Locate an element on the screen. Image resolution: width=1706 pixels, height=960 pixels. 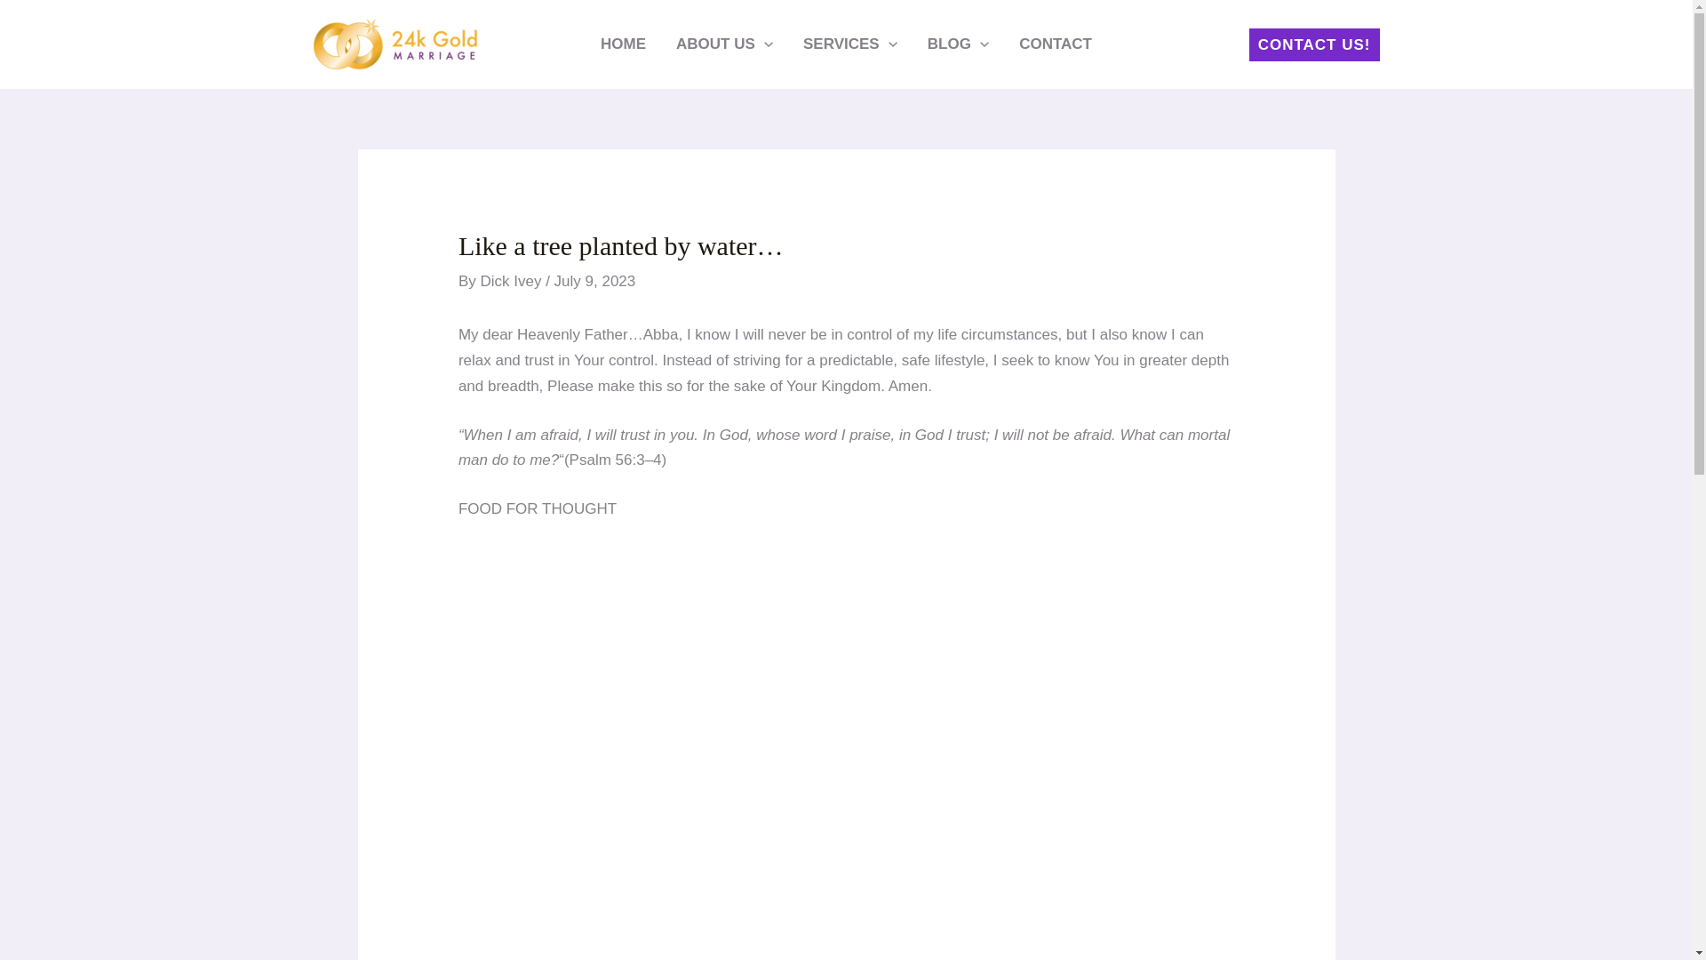
CONTACT US! is located at coordinates (1314, 44).